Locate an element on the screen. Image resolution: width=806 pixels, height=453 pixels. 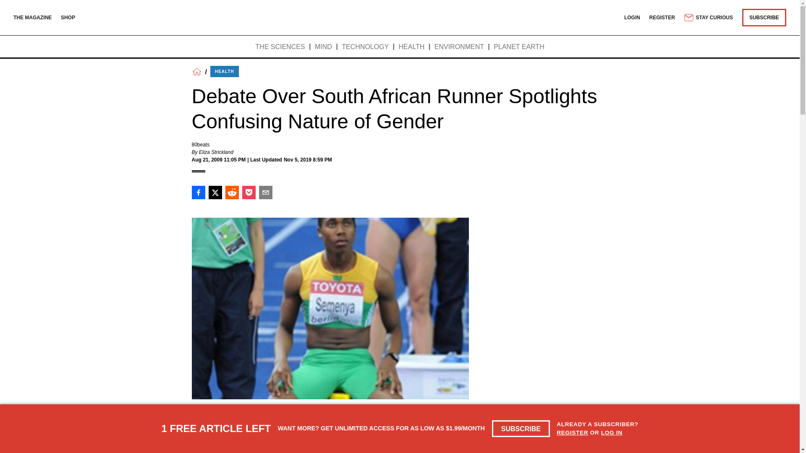
SUBSCRIBE is located at coordinates (764, 17).